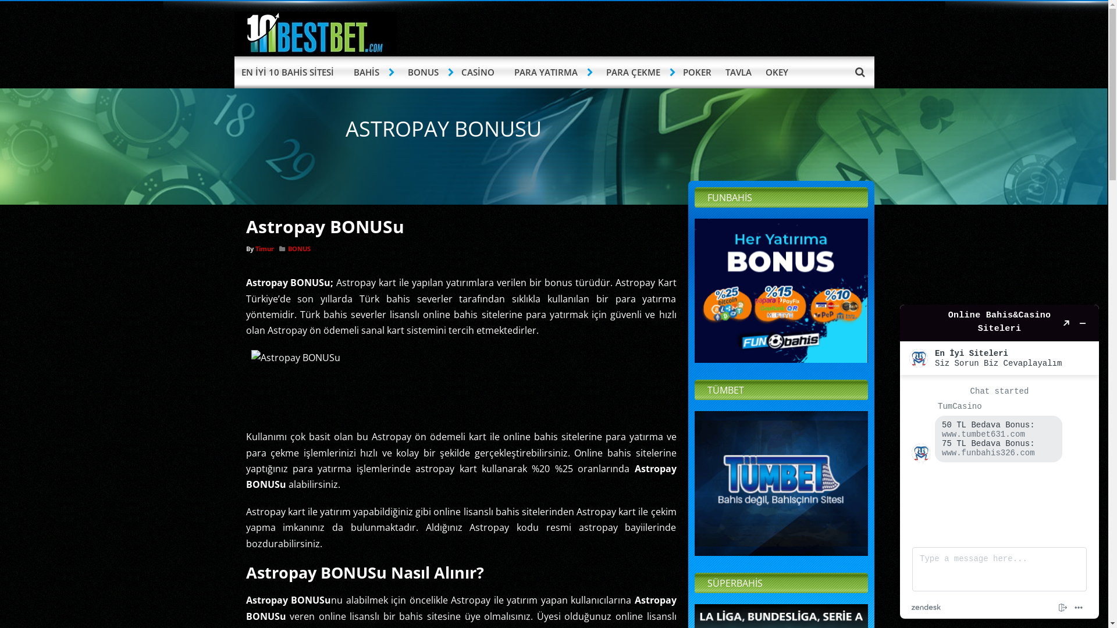 Image resolution: width=1117 pixels, height=628 pixels. Describe the element at coordinates (368, 72) in the screenshot. I see `BAHIS` at that location.